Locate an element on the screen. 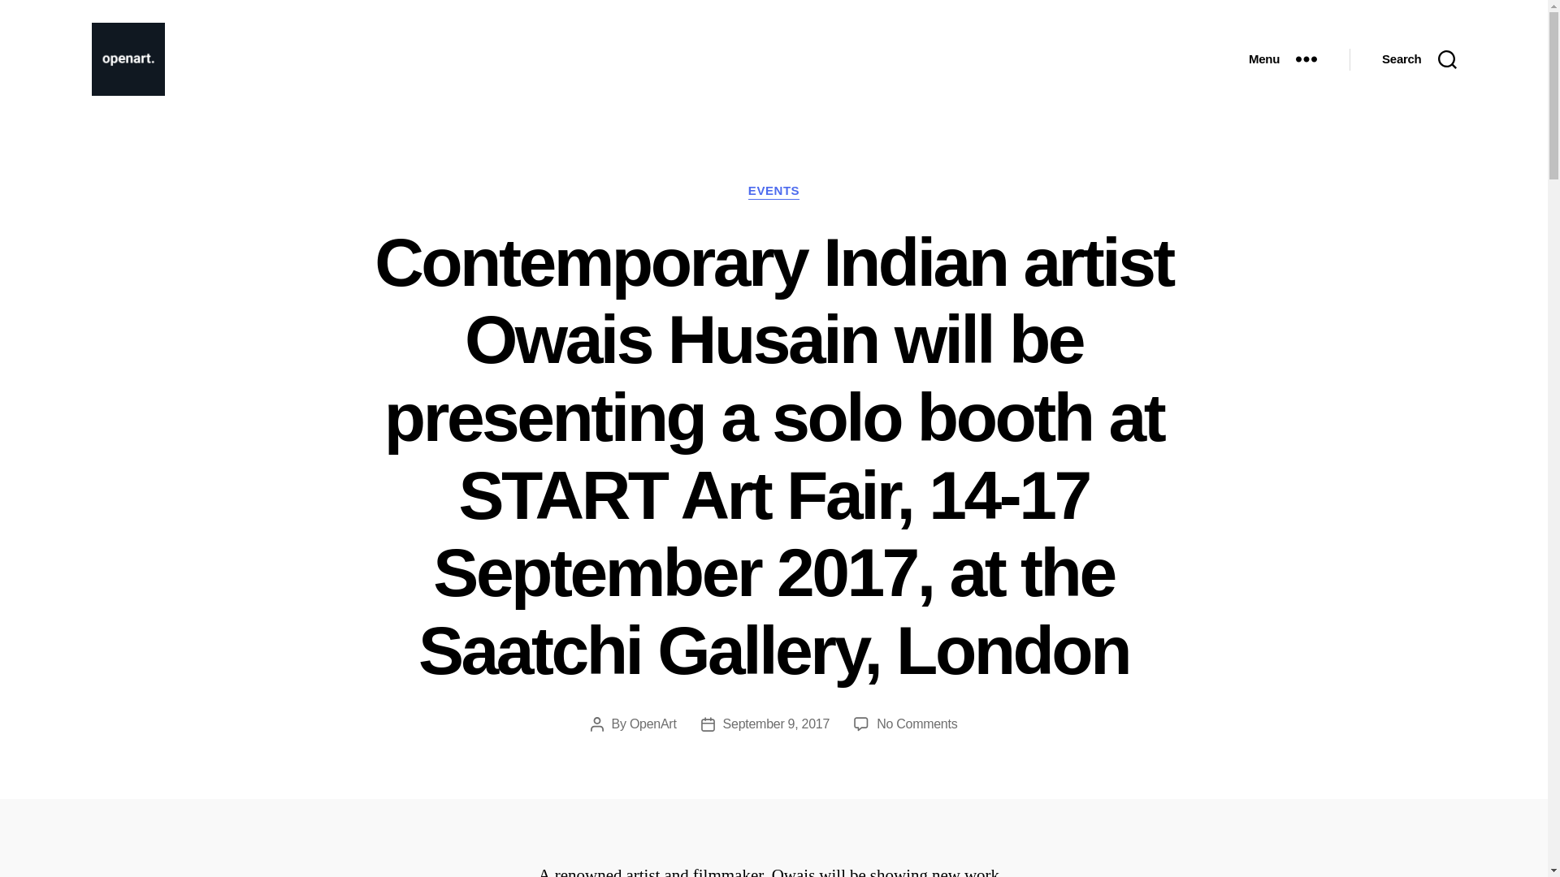 This screenshot has width=1560, height=877. Menu is located at coordinates (1282, 58).